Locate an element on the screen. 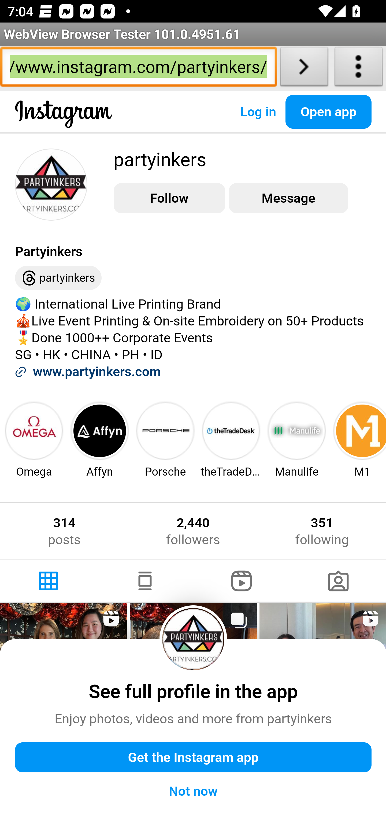  2,440 followers is located at coordinates (193, 531).